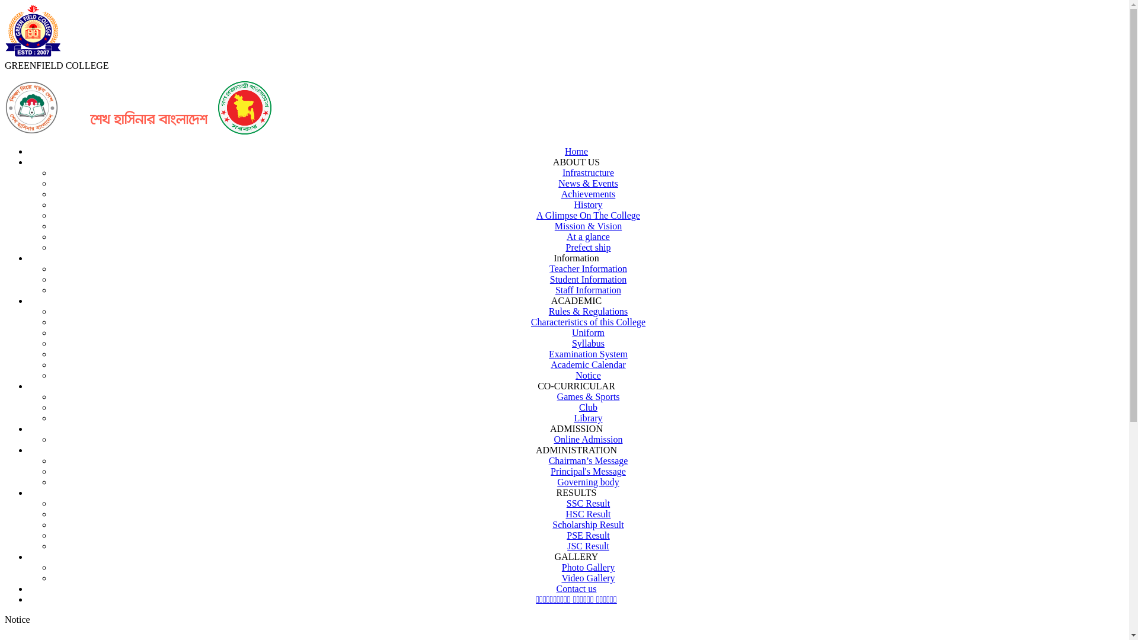  Describe the element at coordinates (576, 589) in the screenshot. I see `Contact us` at that location.